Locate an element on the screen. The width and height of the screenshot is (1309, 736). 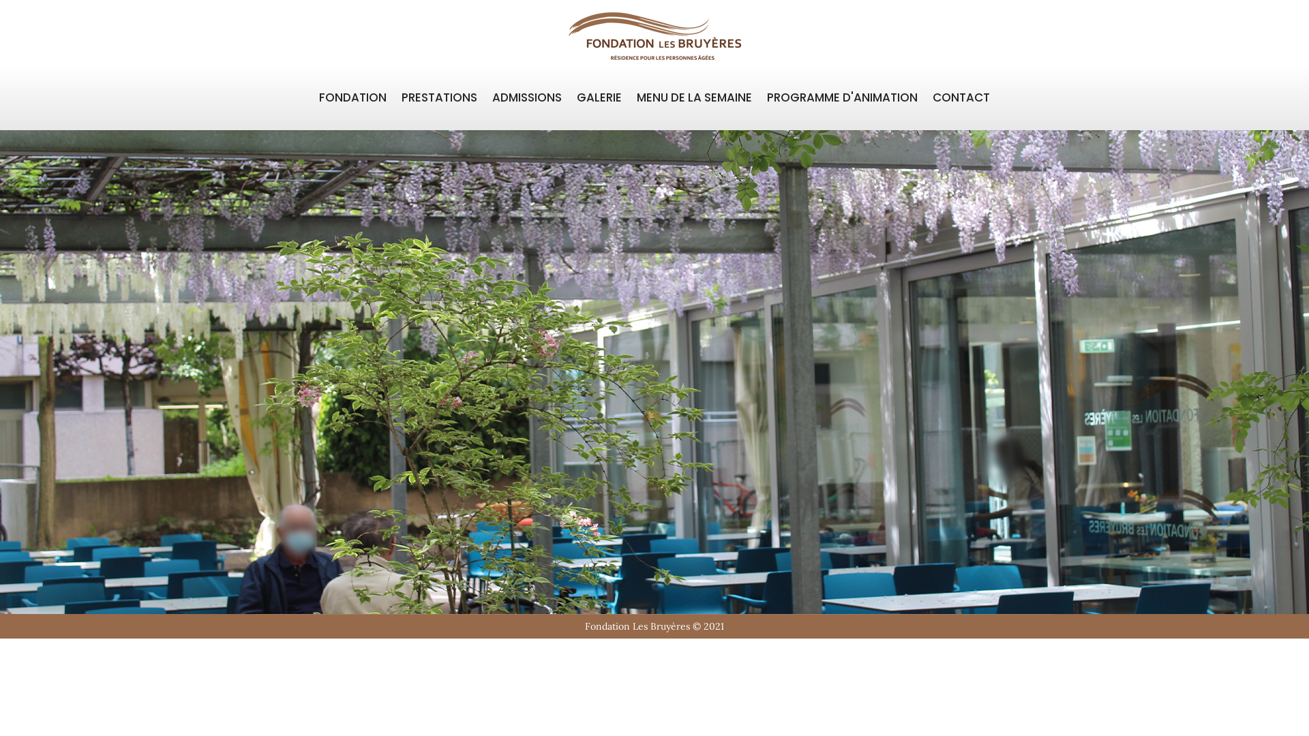
PRESTATIONS is located at coordinates (439, 98).